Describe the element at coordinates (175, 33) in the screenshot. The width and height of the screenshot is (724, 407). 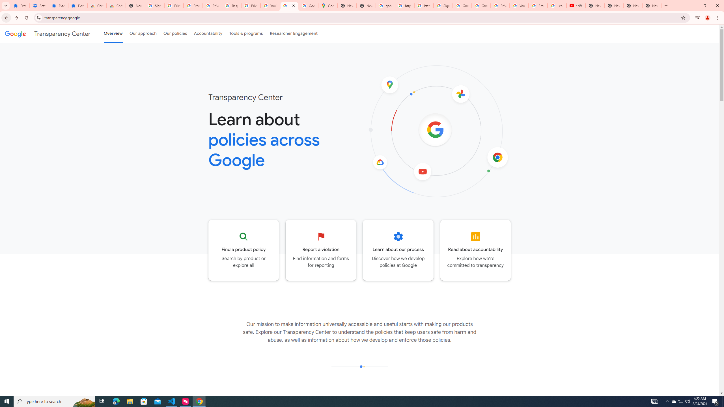
I see `Our policies` at that location.